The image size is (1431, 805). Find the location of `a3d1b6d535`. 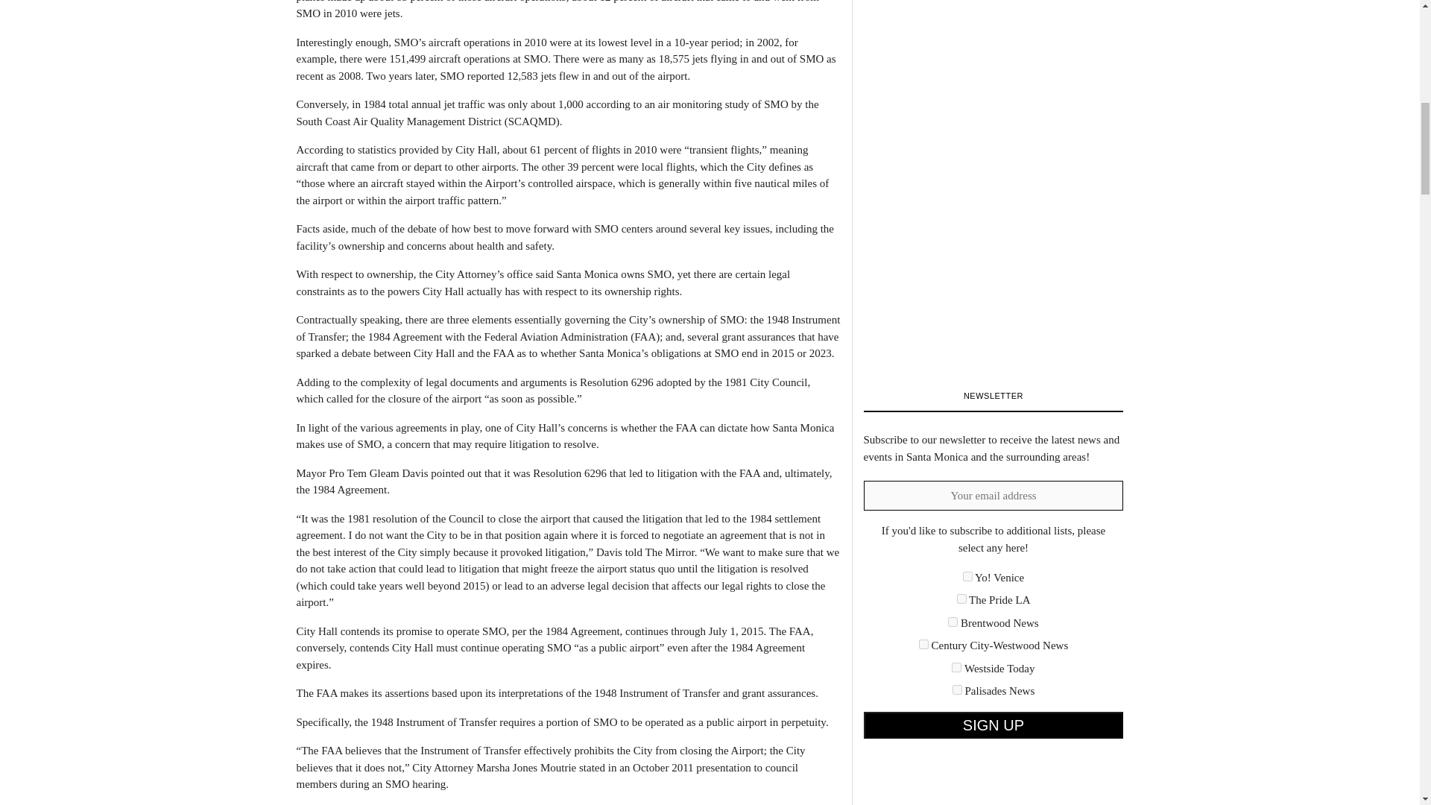

a3d1b6d535 is located at coordinates (956, 666).